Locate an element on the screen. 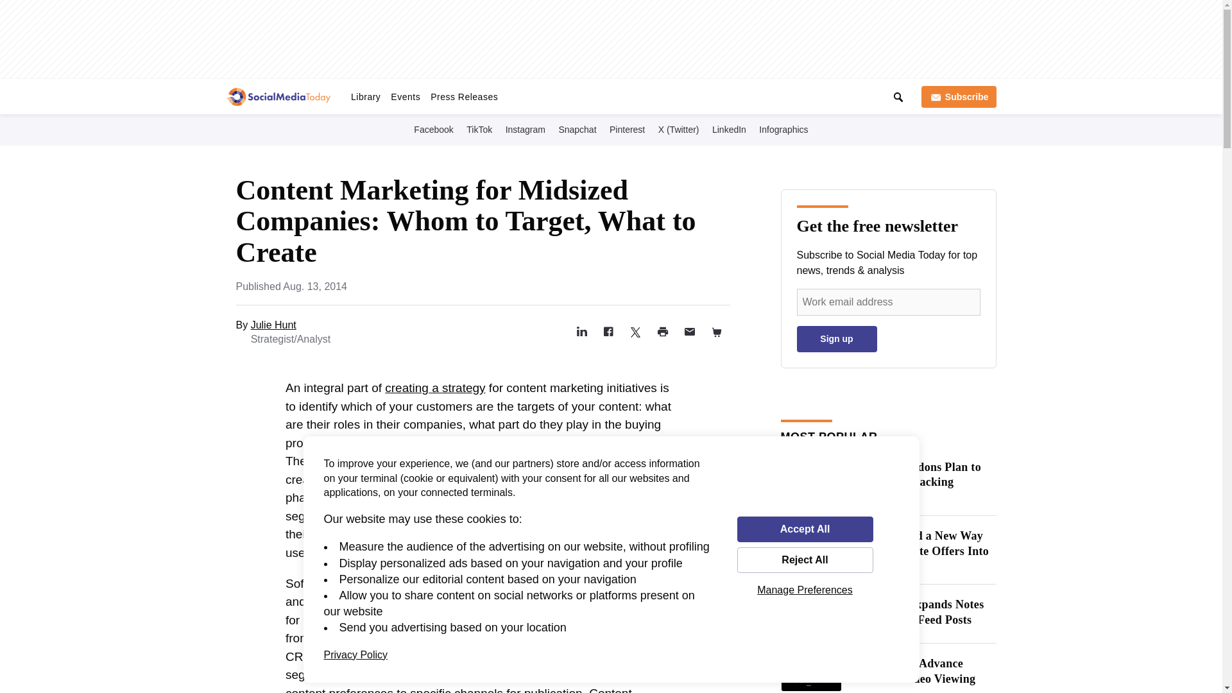 The height and width of the screenshot is (693, 1232). Press Releases is located at coordinates (463, 96).